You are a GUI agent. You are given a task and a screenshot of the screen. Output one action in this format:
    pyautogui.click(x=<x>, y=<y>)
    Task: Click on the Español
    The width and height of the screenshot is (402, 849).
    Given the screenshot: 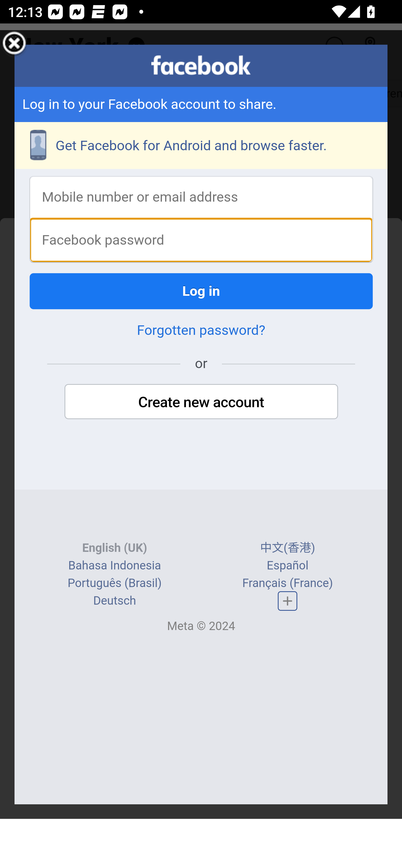 What is the action you would take?
    pyautogui.click(x=287, y=566)
    